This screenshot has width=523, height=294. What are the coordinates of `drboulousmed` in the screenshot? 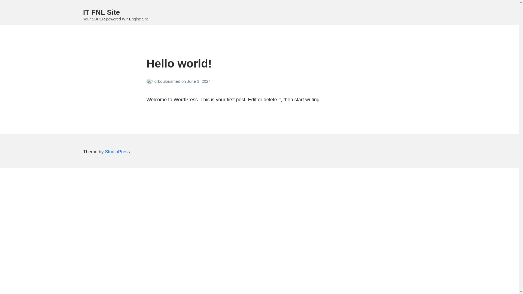 It's located at (168, 81).